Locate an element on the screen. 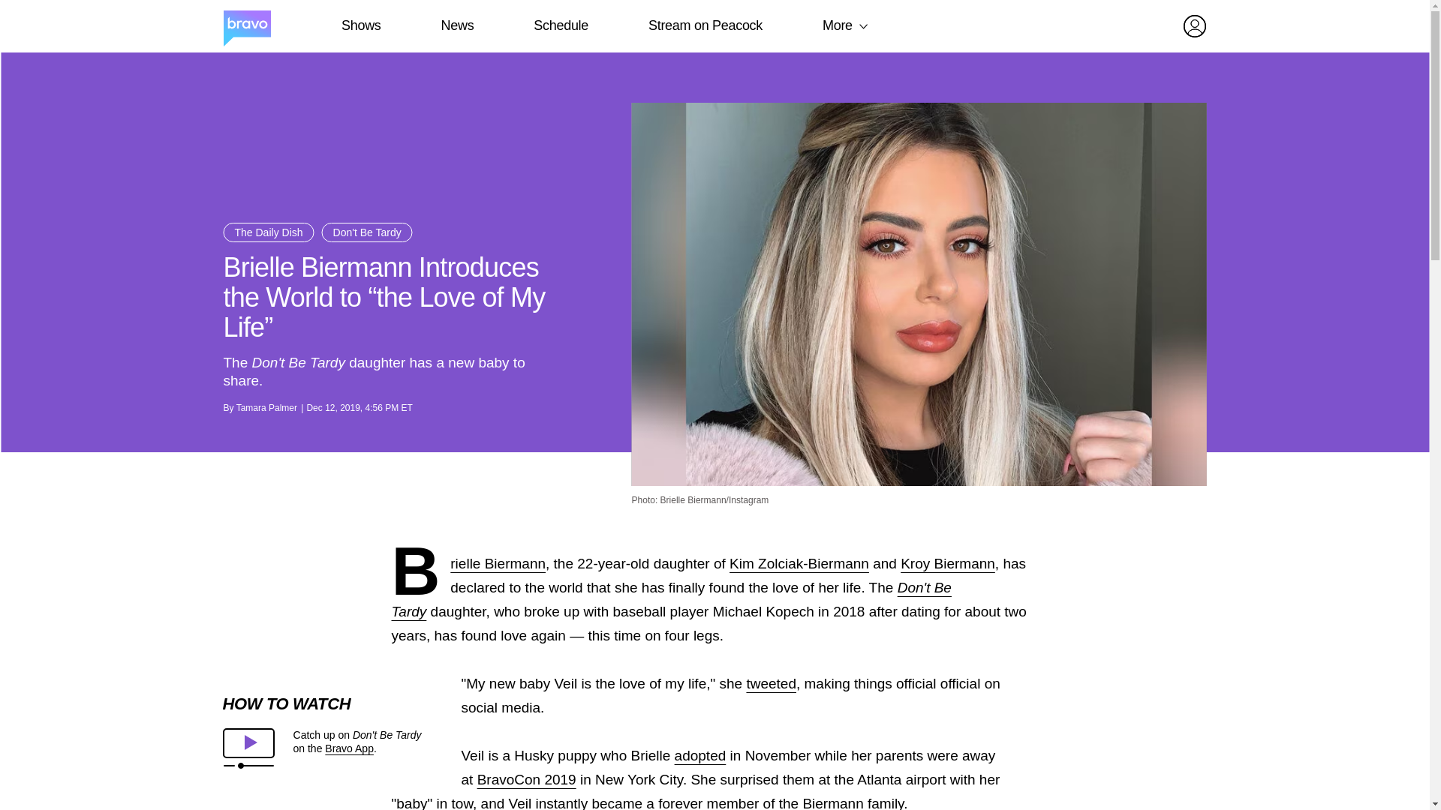  Stream on Peacock is located at coordinates (705, 25).